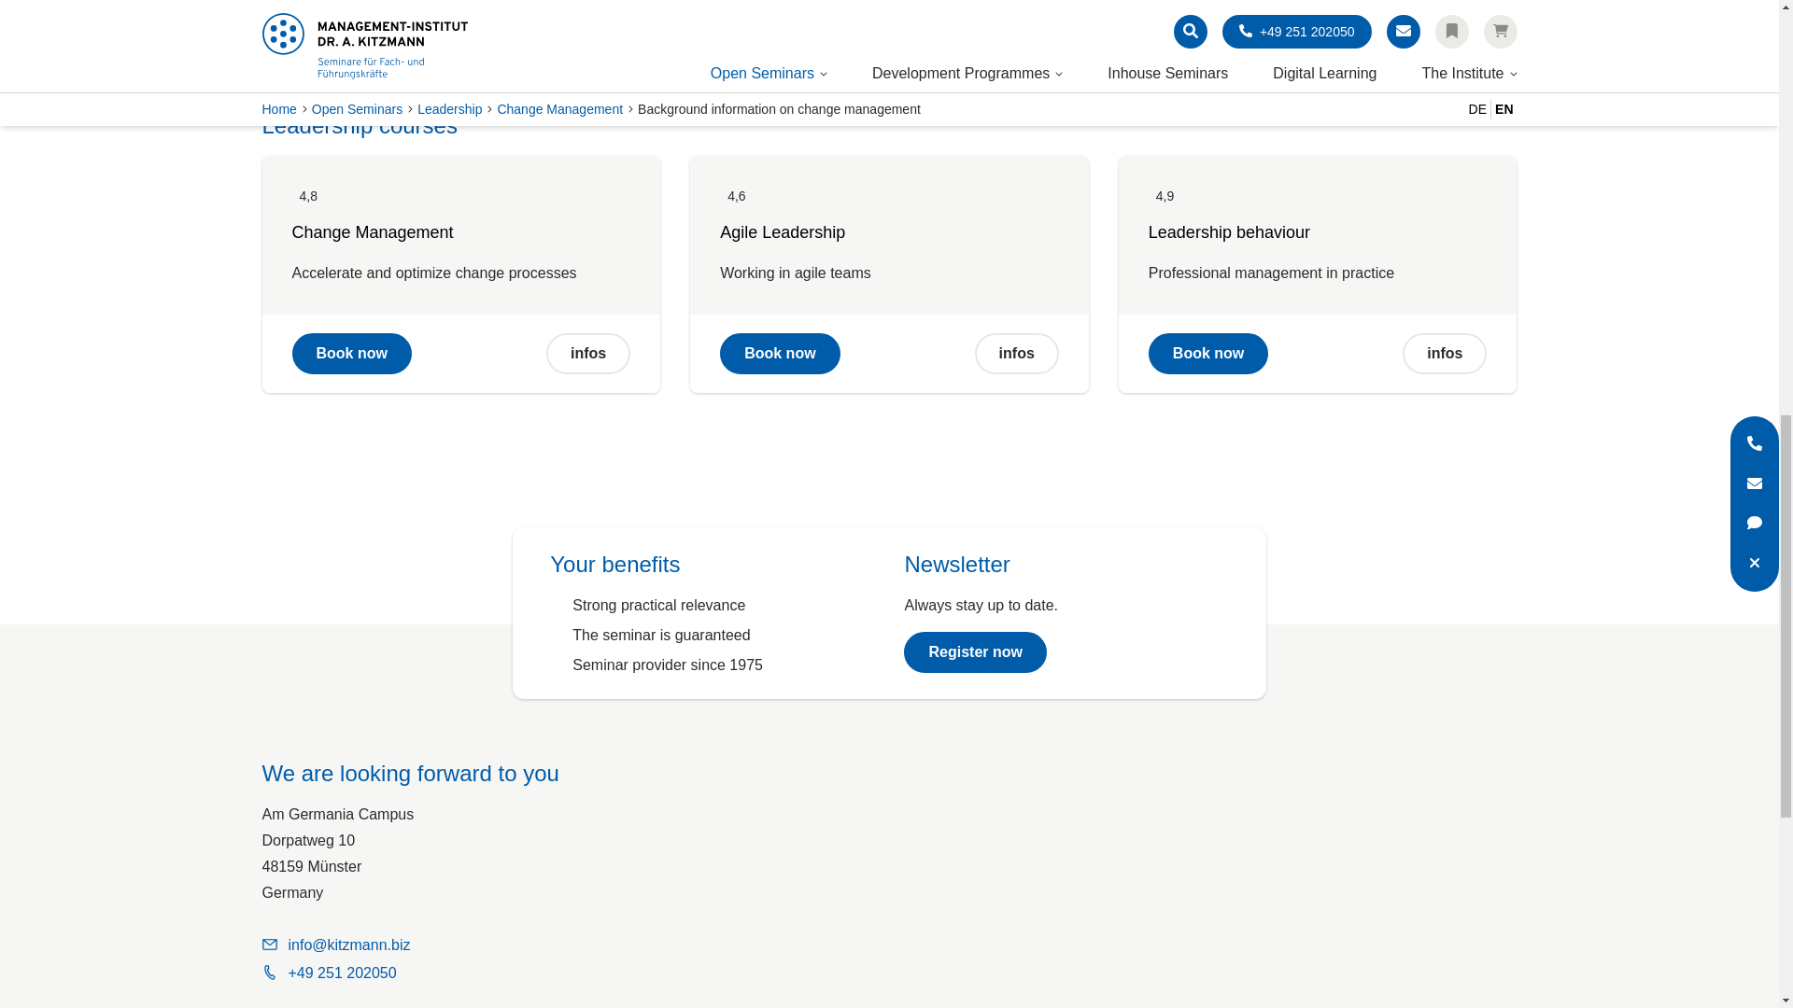 The image size is (1793, 1008). What do you see at coordinates (1208, 353) in the screenshot?
I see `Book now` at bounding box center [1208, 353].